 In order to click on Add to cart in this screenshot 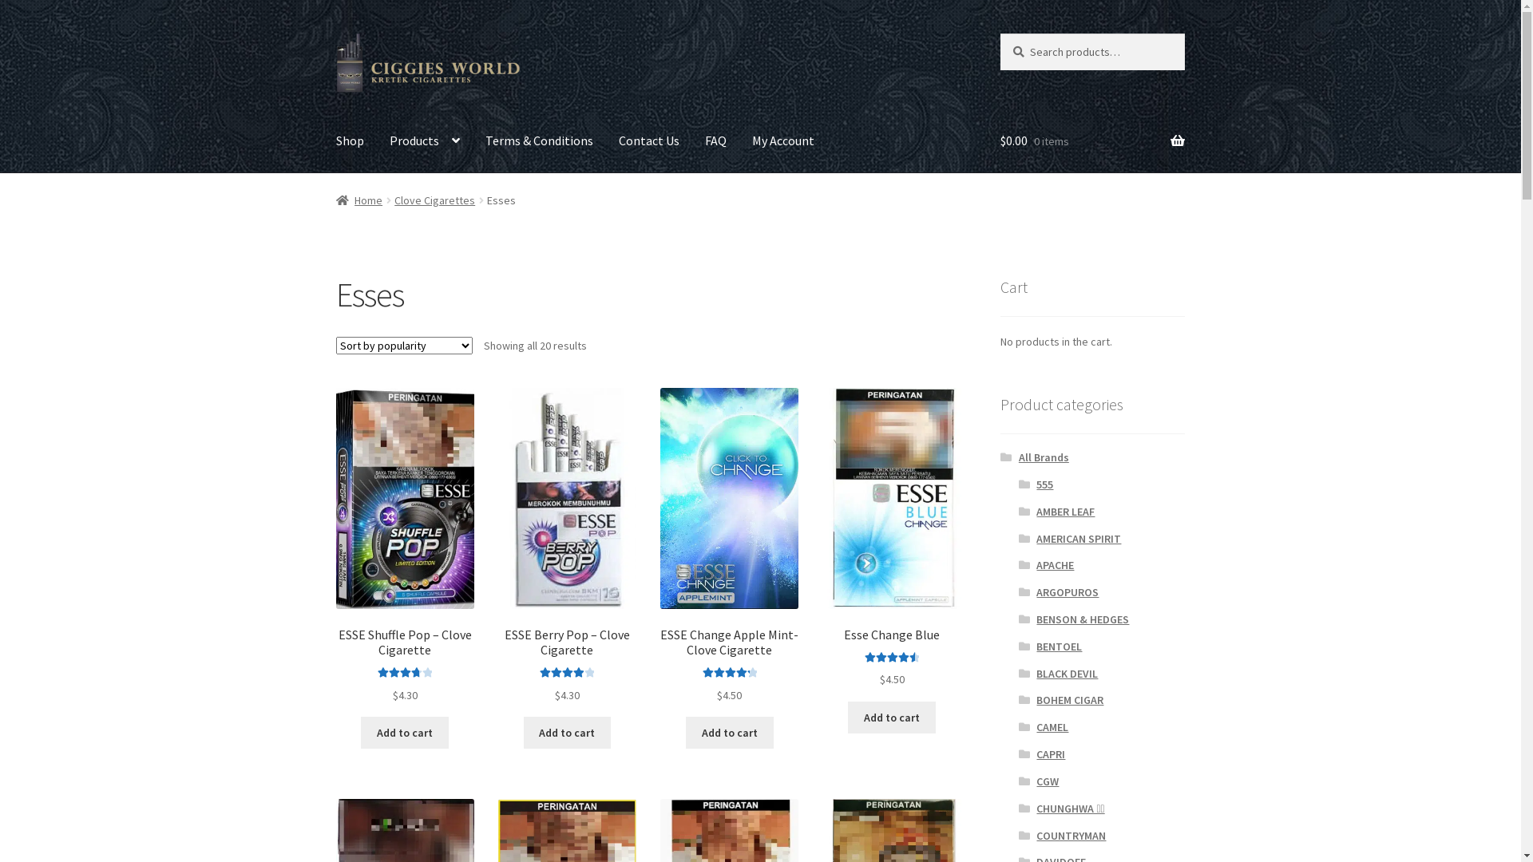, I will do `click(730, 733)`.